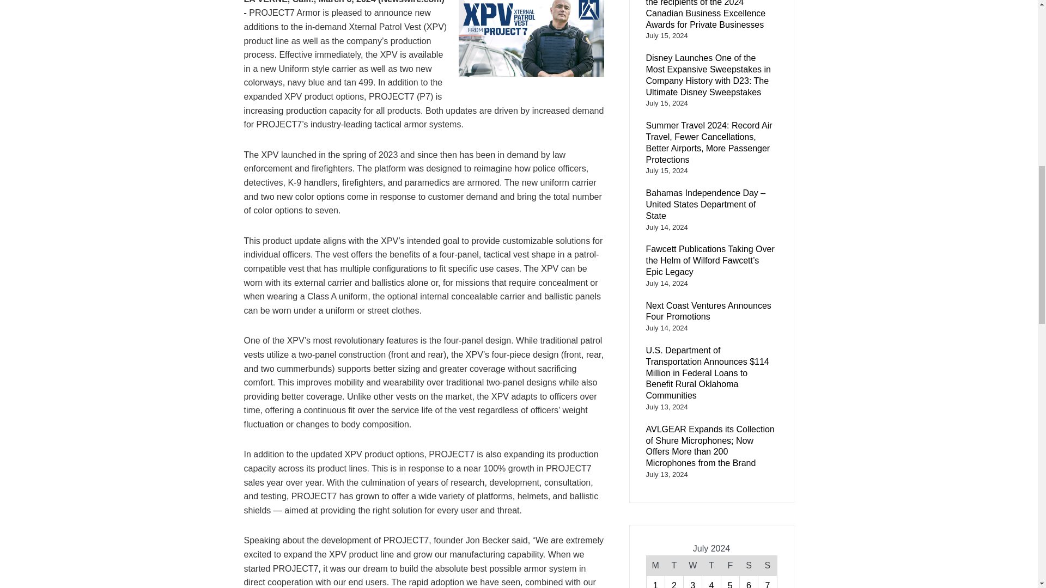  I want to click on Saturday, so click(749, 566).